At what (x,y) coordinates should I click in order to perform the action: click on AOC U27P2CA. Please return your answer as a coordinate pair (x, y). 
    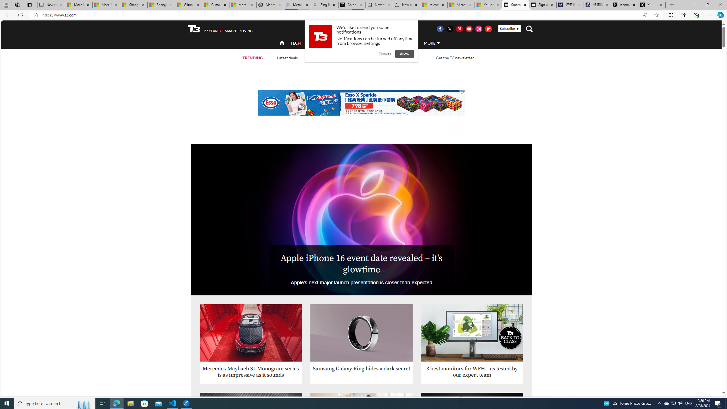
    Looking at the image, I should click on (472, 333).